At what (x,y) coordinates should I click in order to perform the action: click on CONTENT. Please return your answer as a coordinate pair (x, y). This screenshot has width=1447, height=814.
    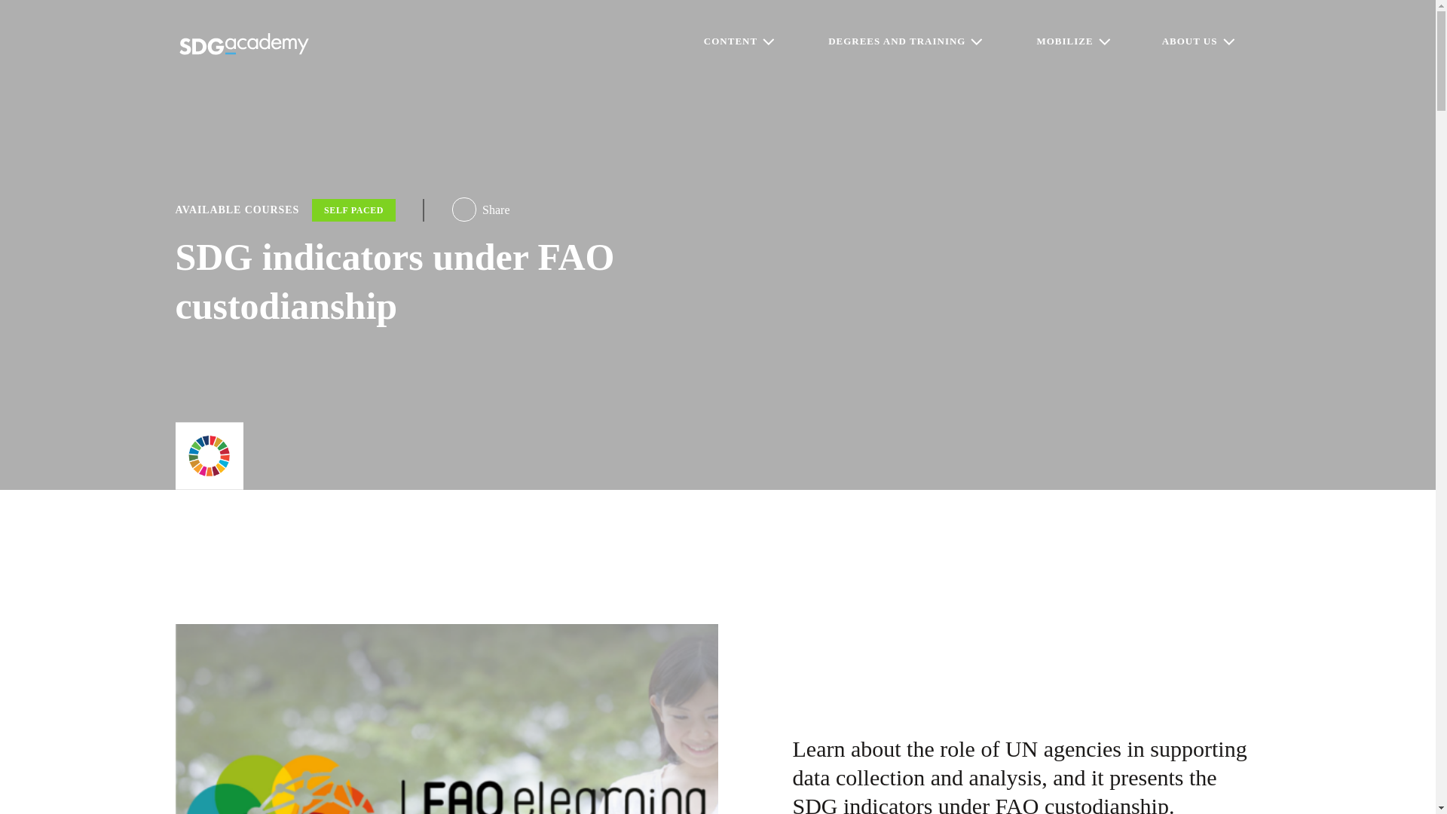
    Looking at the image, I should click on (738, 42).